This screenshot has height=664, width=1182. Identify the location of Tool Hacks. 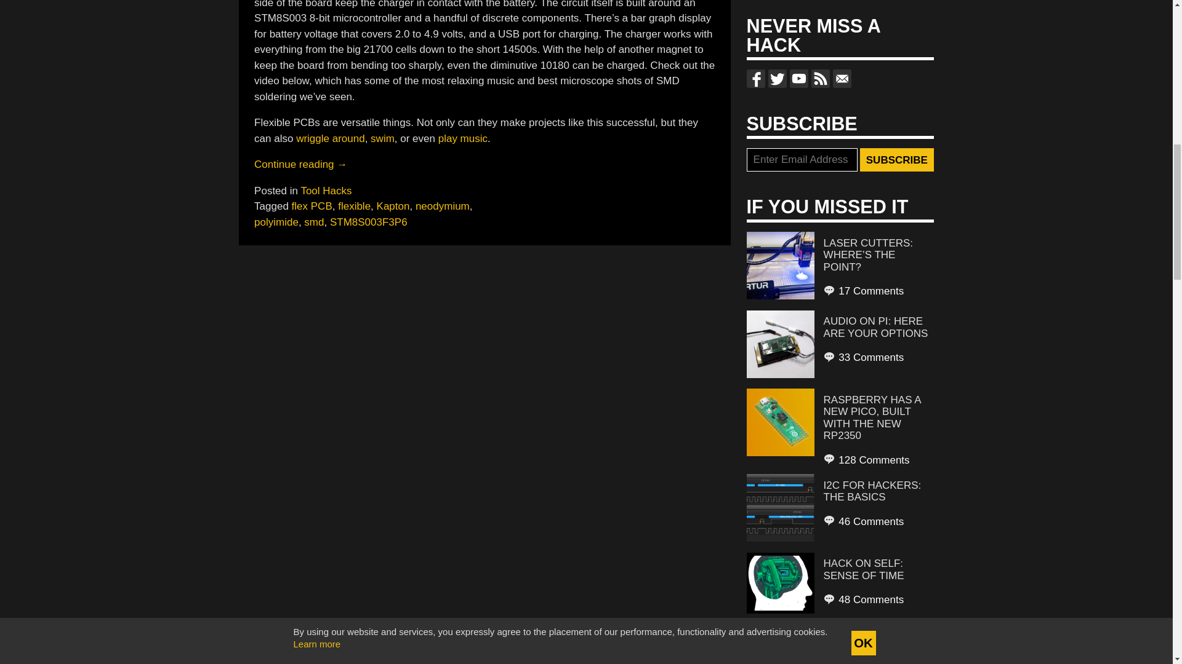
(325, 191).